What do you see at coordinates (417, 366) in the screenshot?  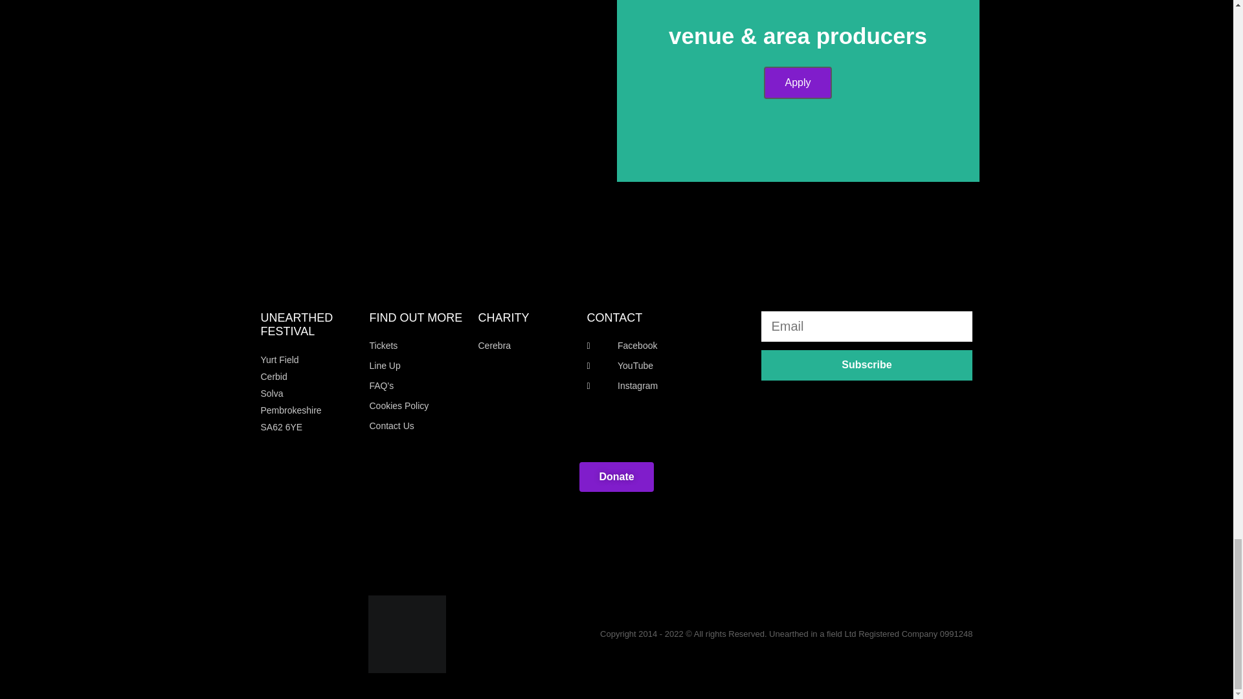 I see `Line Up` at bounding box center [417, 366].